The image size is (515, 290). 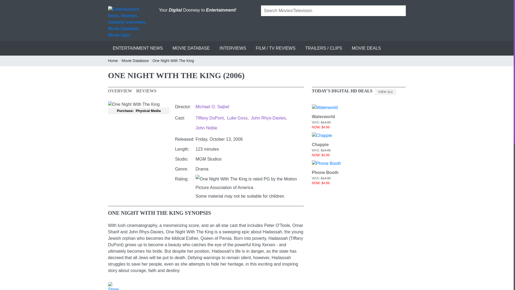 I want to click on MOVIE DEALS, so click(x=366, y=48).